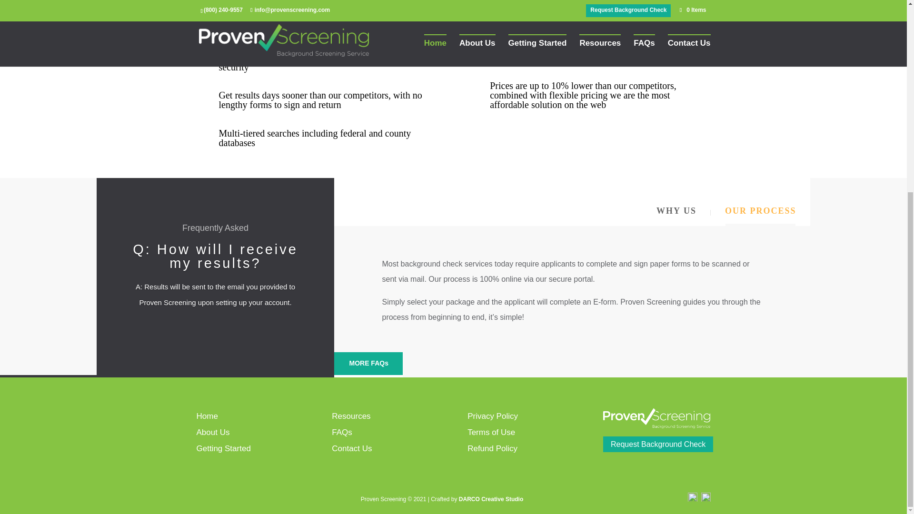  What do you see at coordinates (658, 444) in the screenshot?
I see `Request Background Check` at bounding box center [658, 444].